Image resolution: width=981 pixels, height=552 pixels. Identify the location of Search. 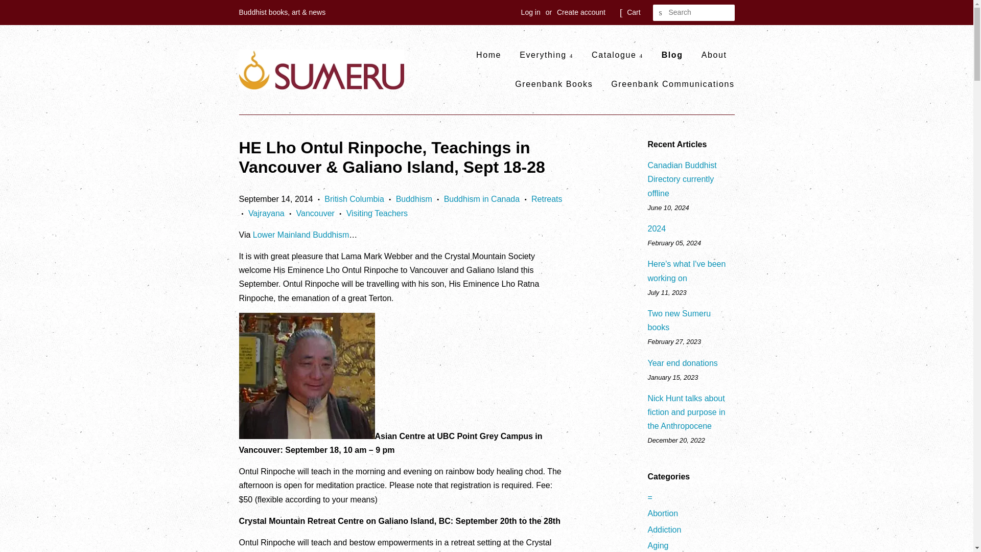
(661, 13).